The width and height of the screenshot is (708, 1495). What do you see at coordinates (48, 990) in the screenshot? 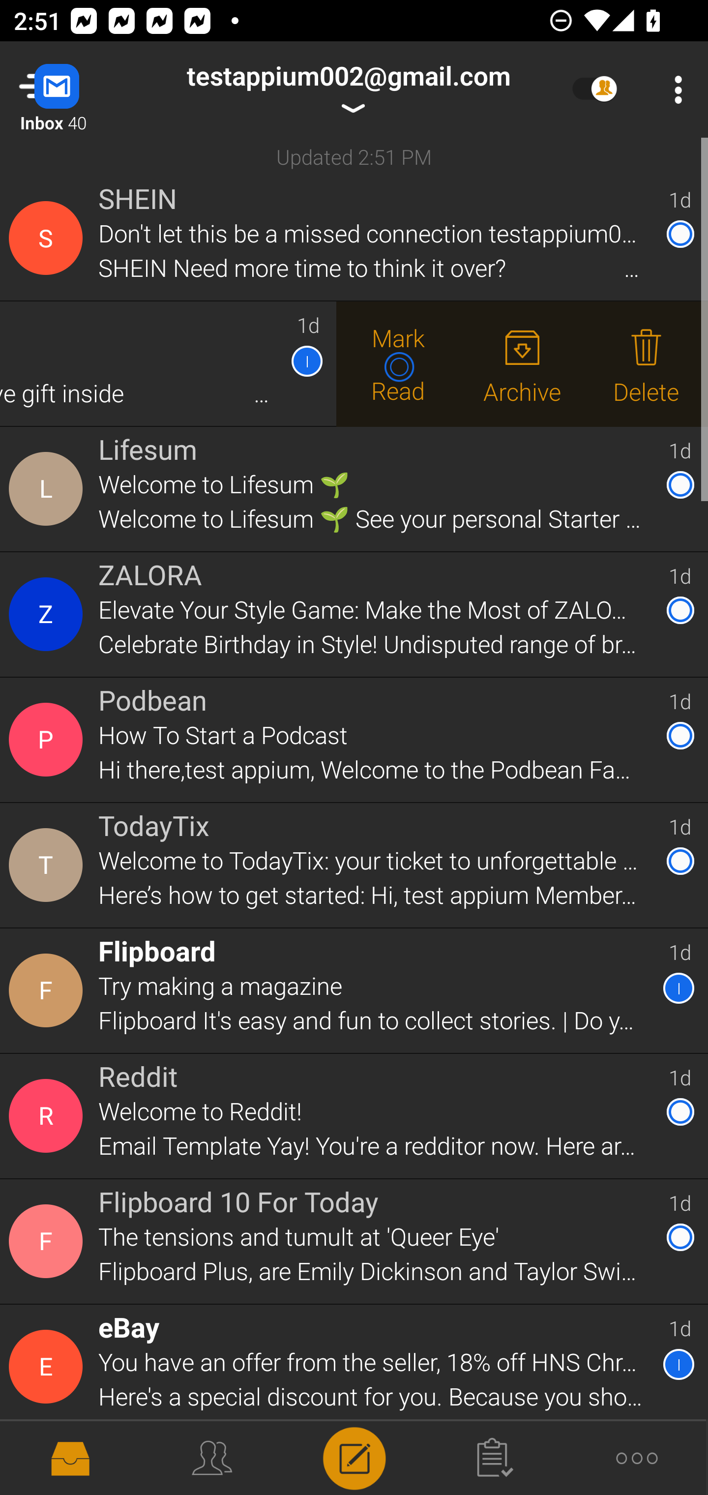
I see `Contact Details` at bounding box center [48, 990].